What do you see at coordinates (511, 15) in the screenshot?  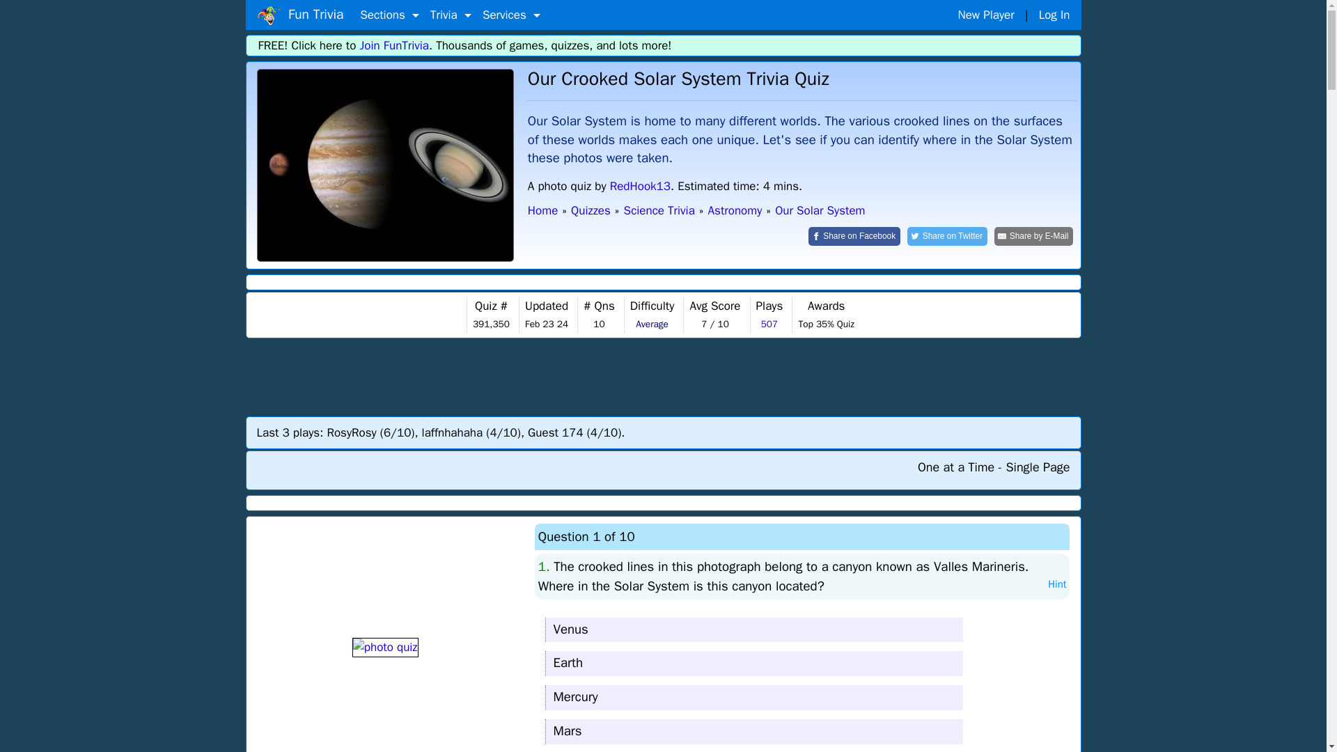 I see `Services` at bounding box center [511, 15].